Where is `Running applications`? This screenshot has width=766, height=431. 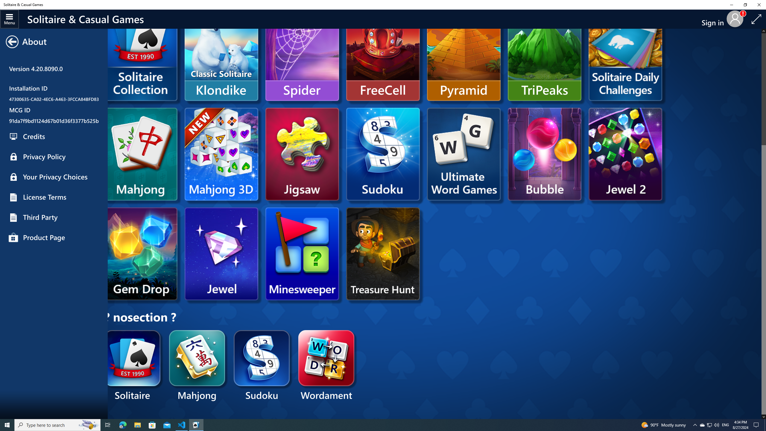
Running applications is located at coordinates (372, 425).